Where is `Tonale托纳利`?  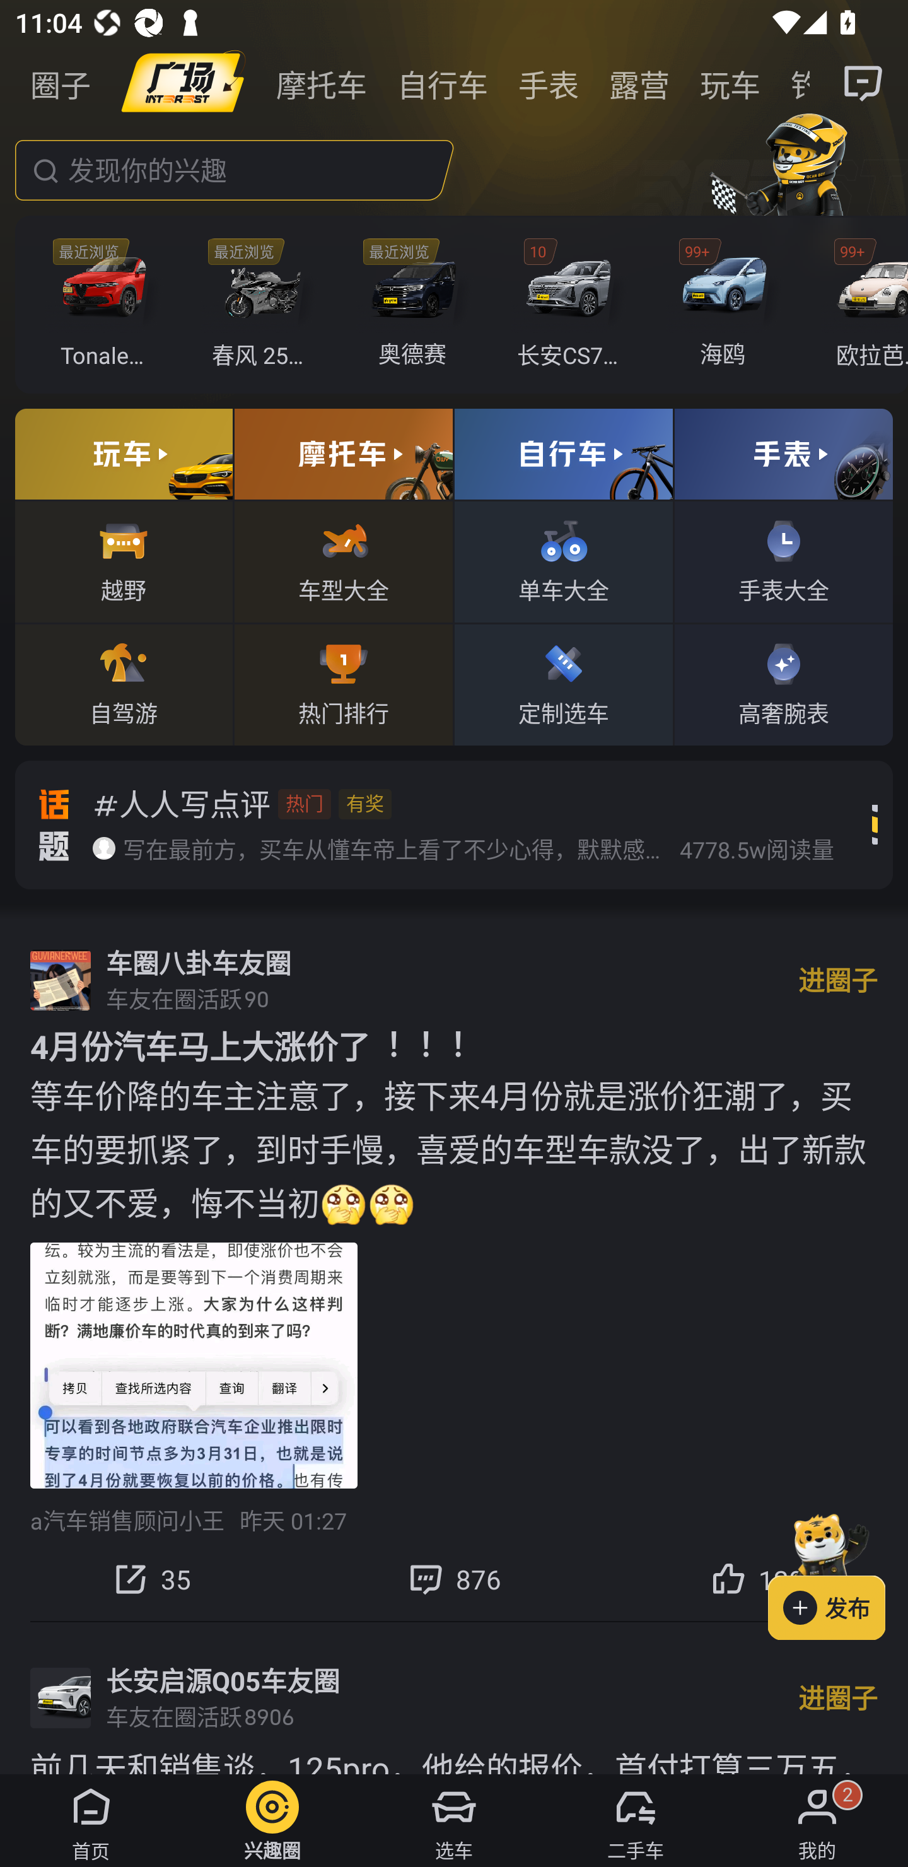 Tonale托纳利 is located at coordinates (108, 305).